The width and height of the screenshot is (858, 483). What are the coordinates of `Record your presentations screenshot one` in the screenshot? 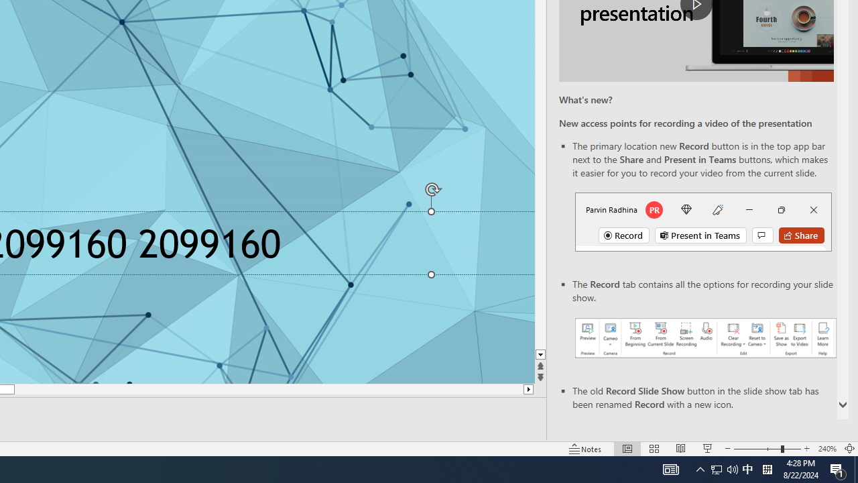 It's located at (705, 338).